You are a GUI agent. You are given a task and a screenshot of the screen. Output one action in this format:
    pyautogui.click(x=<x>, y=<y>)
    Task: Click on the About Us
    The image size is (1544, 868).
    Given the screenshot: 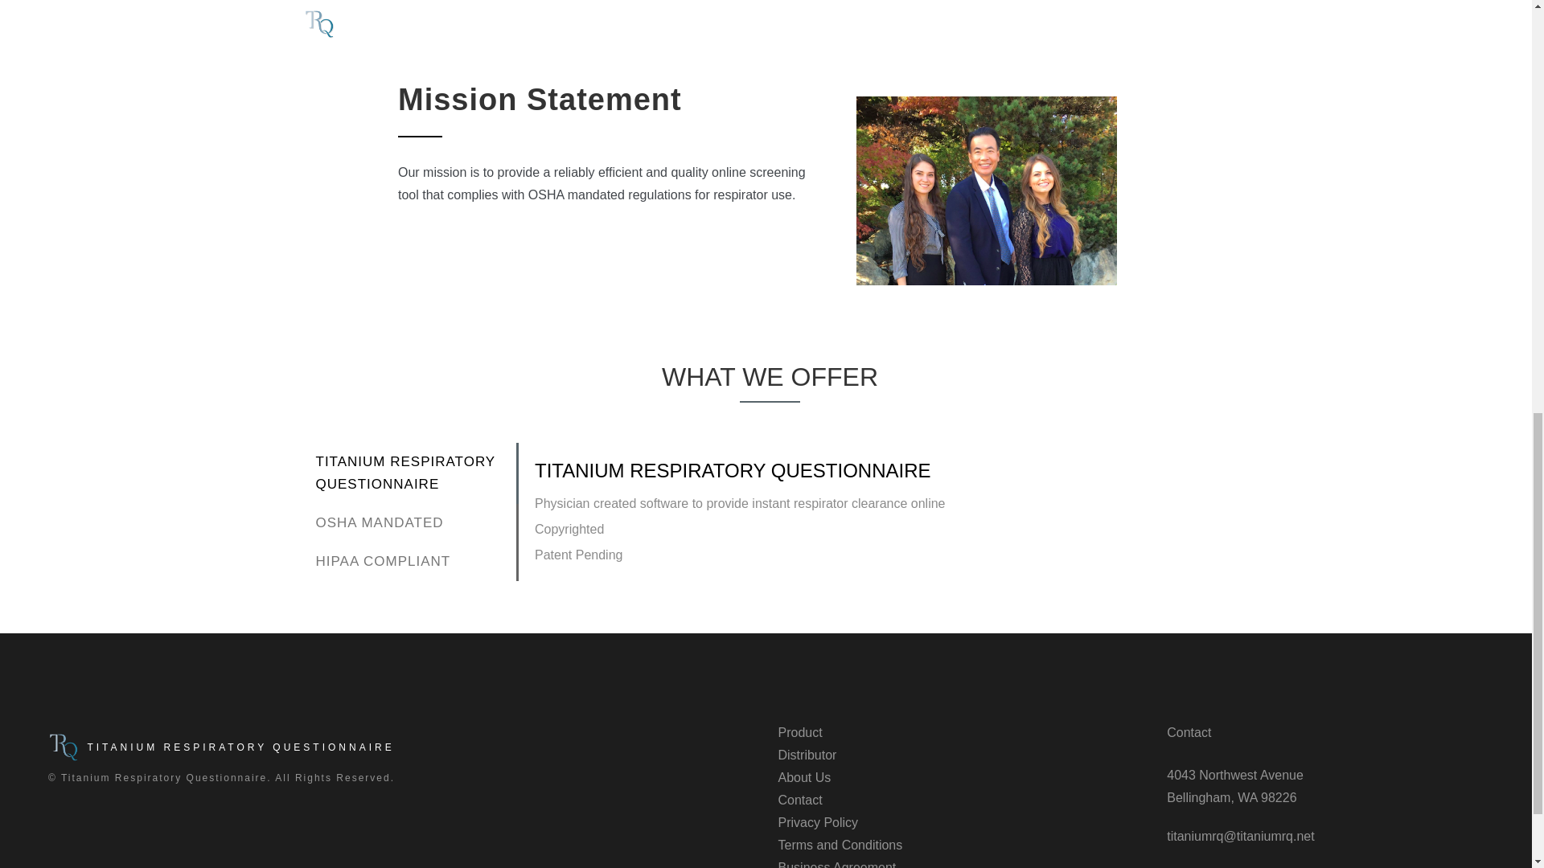 What is the action you would take?
    pyautogui.click(x=804, y=778)
    